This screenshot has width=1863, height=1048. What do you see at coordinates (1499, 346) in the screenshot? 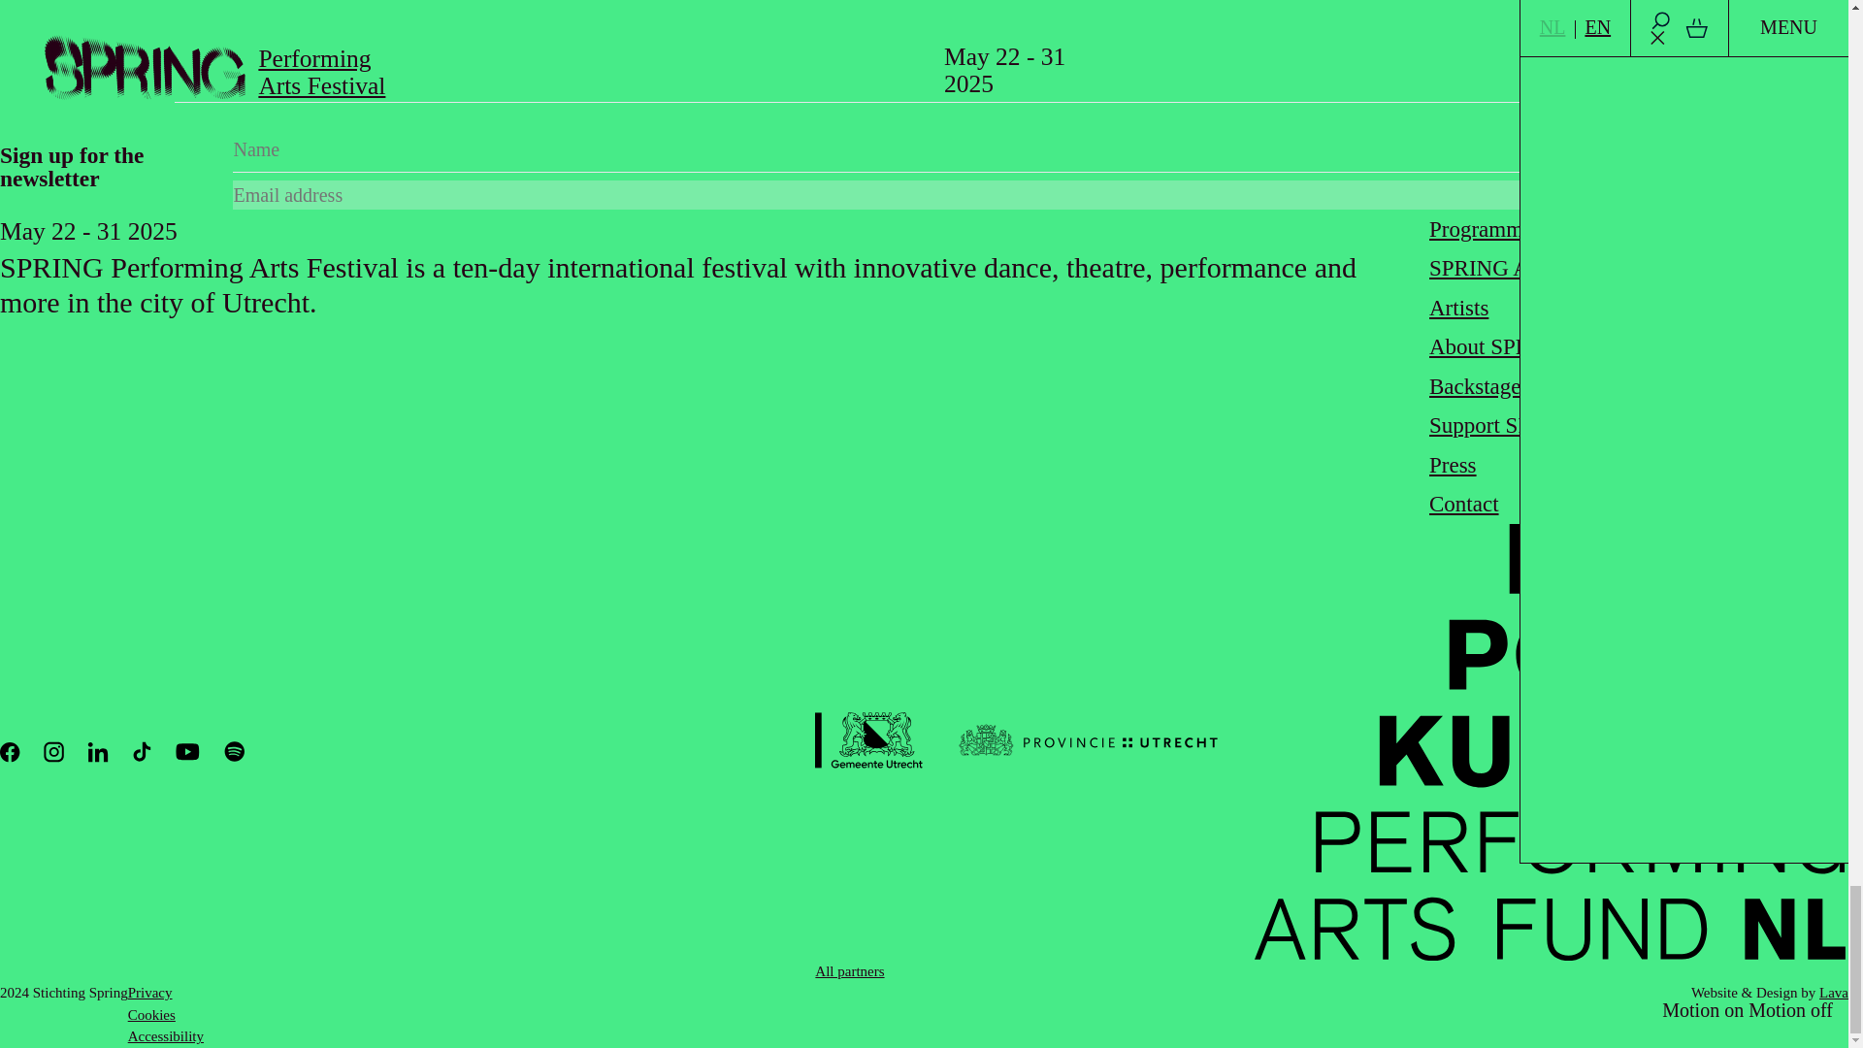
I see `Programme 2024` at bounding box center [1499, 346].